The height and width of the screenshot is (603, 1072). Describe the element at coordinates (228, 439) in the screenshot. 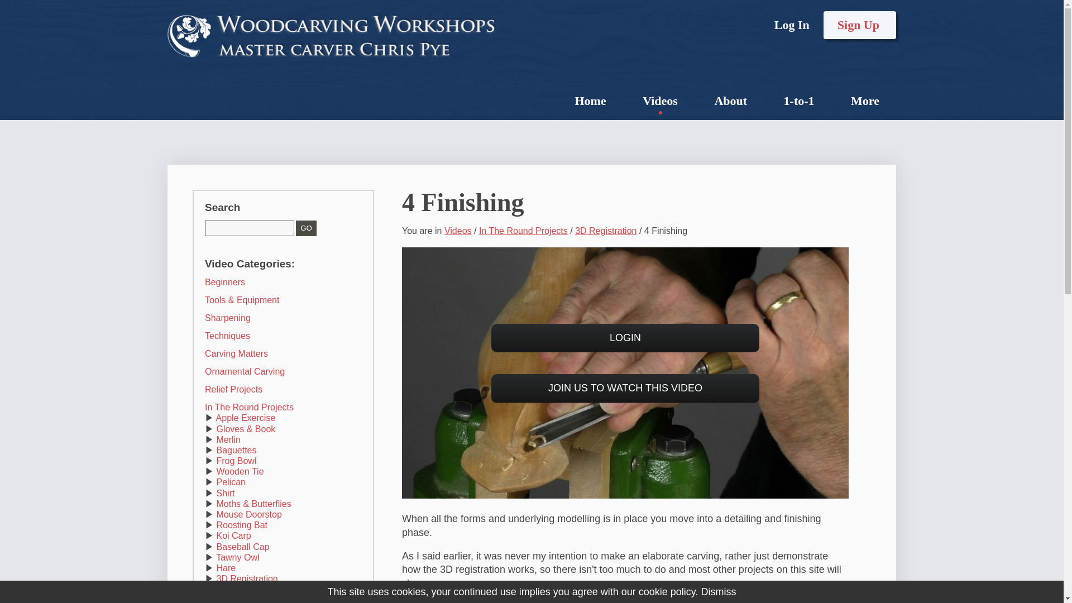

I see `Merlin` at that location.